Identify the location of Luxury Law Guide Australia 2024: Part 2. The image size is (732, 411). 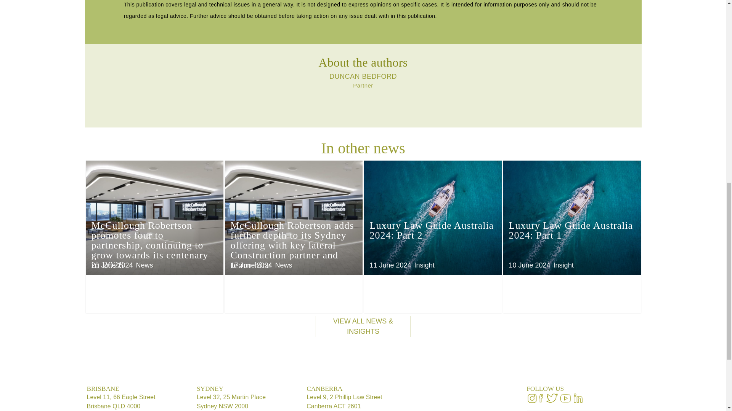
(432, 230).